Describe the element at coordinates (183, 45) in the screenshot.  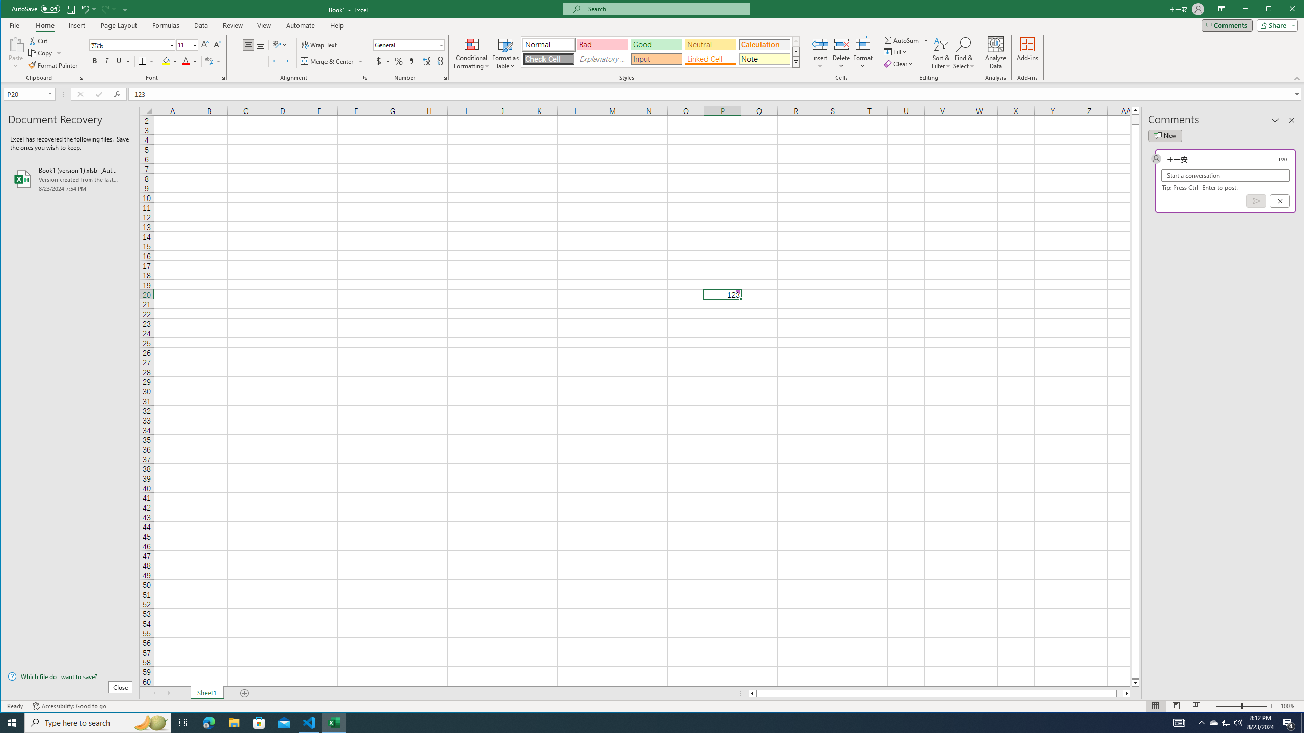
I see `Font Size` at that location.